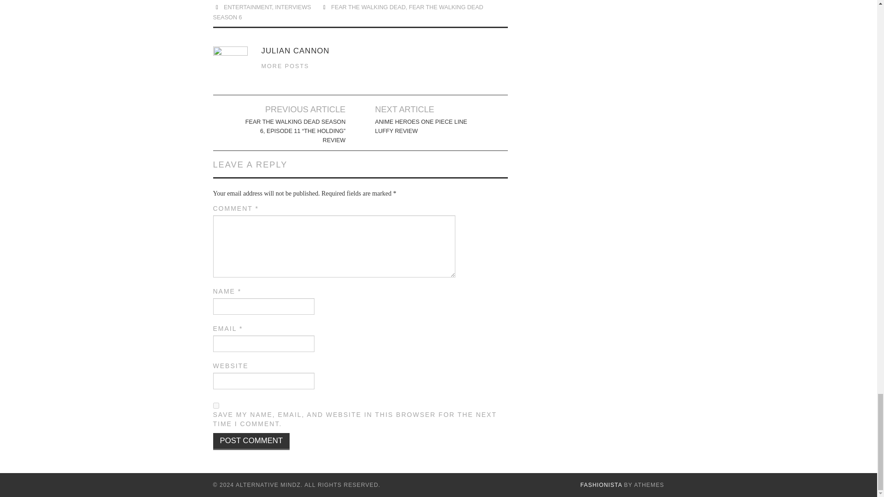  Describe the element at coordinates (293, 7) in the screenshot. I see `INTERVIEWS` at that location.